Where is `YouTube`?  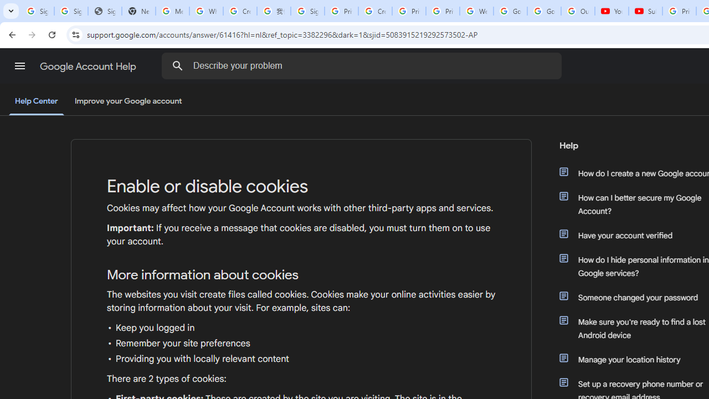
YouTube is located at coordinates (612, 11).